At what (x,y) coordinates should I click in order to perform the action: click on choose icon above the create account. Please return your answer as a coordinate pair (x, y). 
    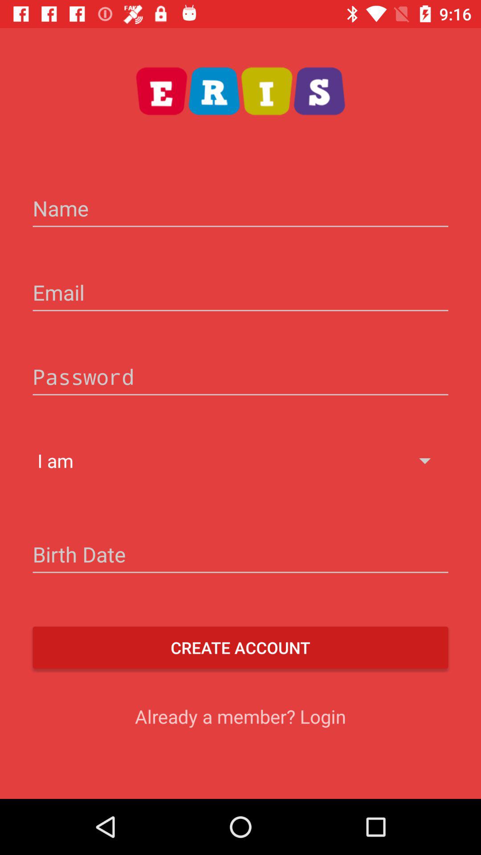
    Looking at the image, I should click on (240, 556).